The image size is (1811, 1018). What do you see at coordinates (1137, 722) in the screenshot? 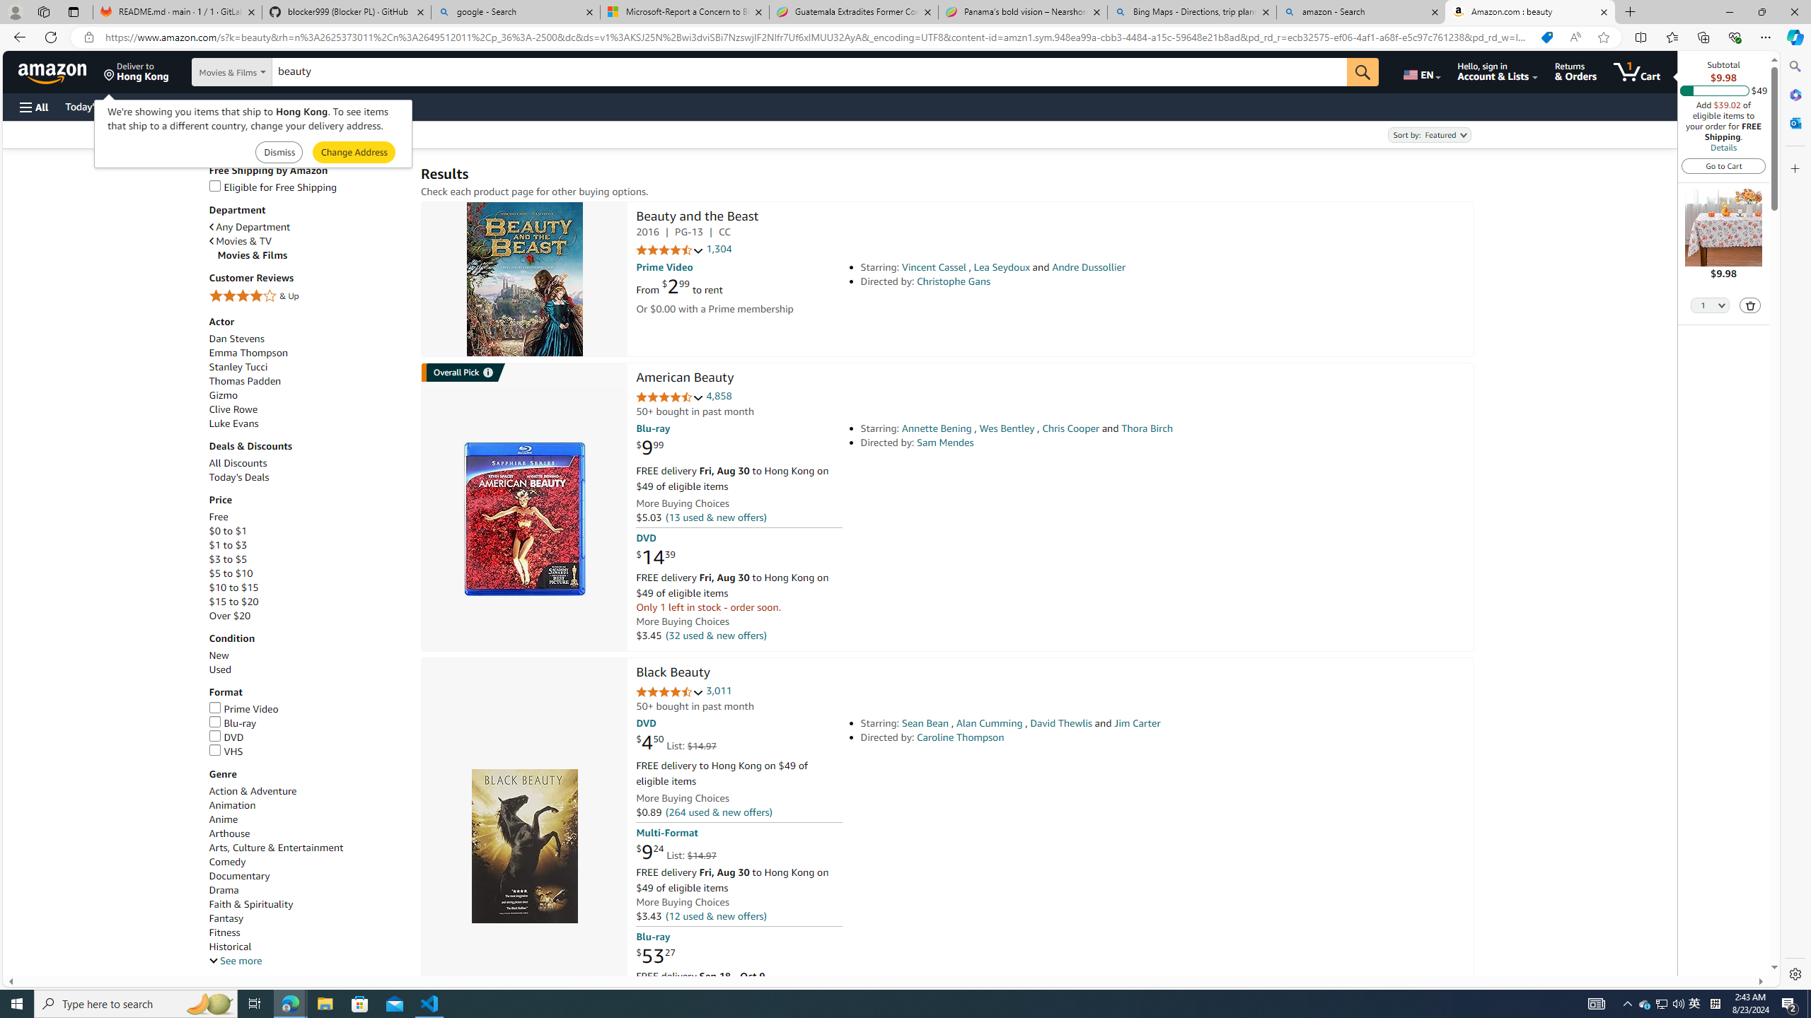
I see `Jim Carter` at bounding box center [1137, 722].